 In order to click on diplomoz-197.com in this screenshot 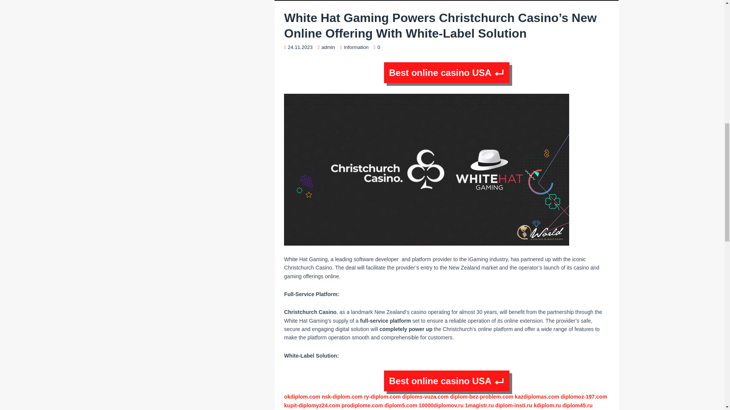, I will do `click(584, 396)`.